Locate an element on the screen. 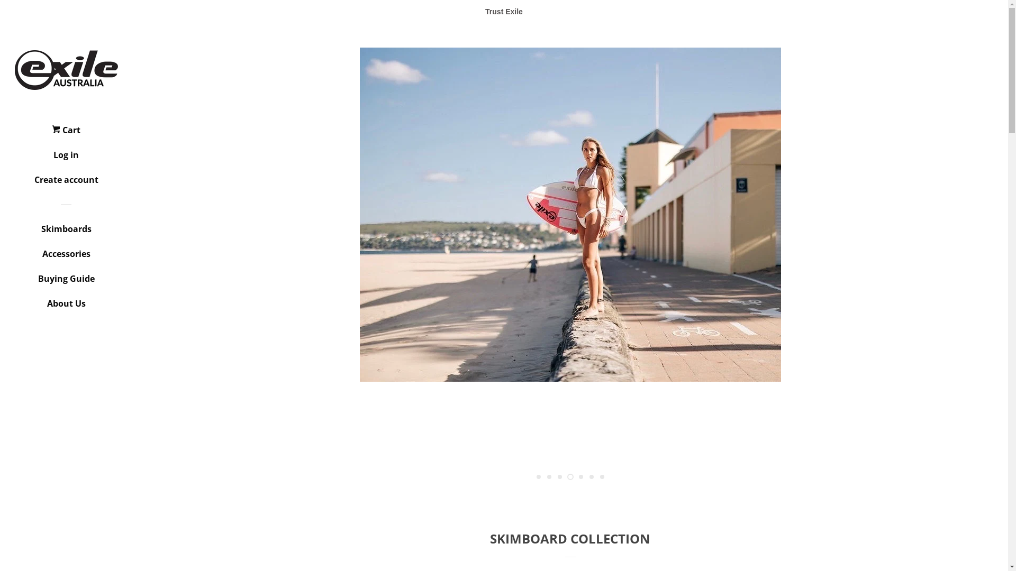 The image size is (1016, 571). 6 is located at coordinates (592, 477).